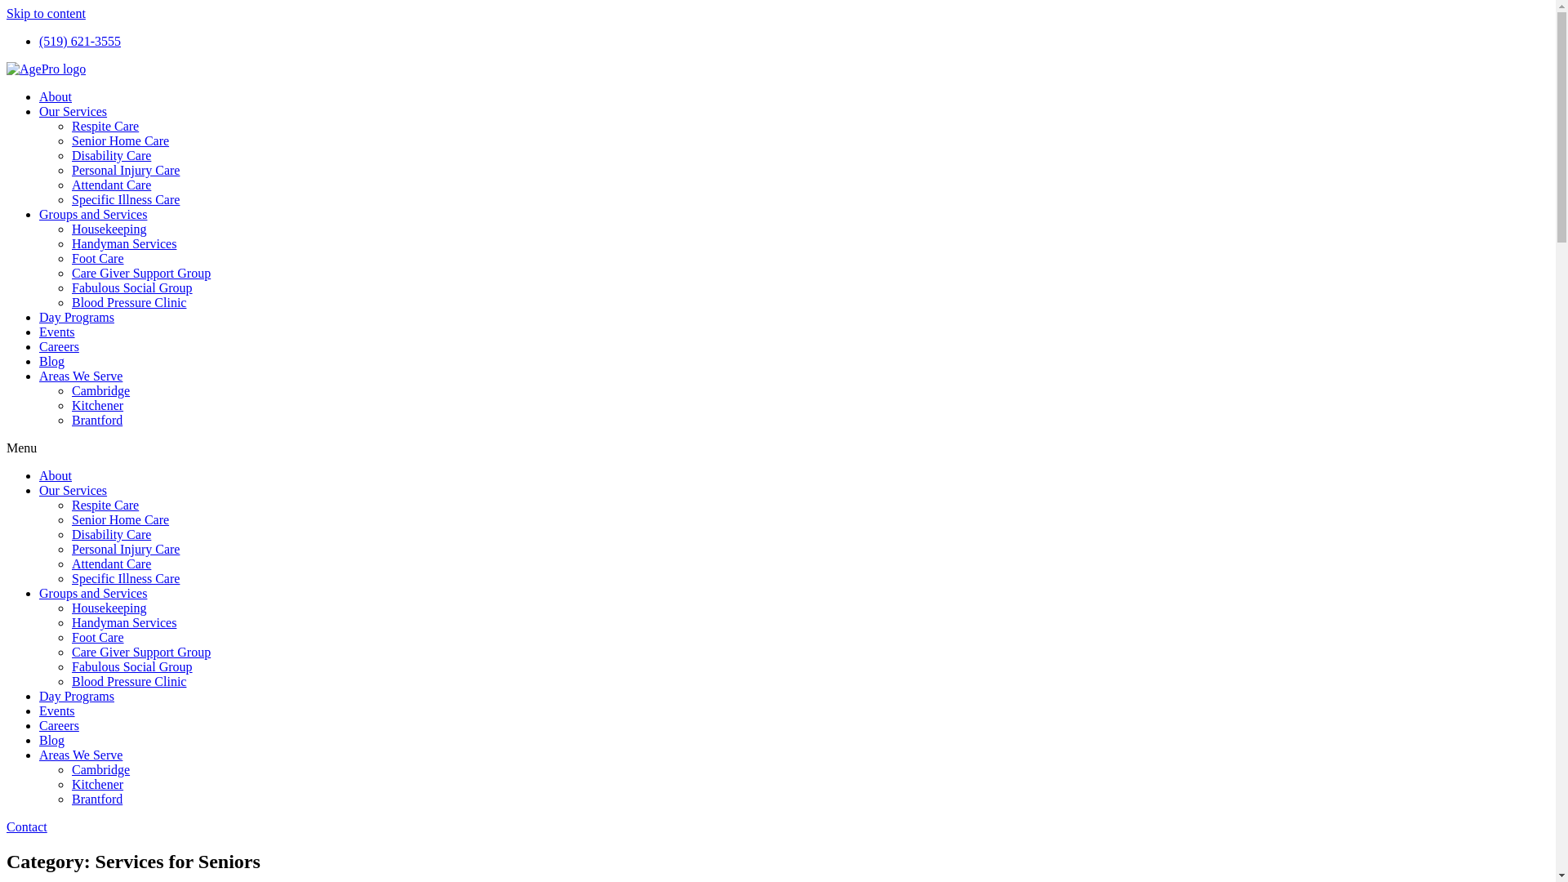 The height and width of the screenshot is (882, 1568). I want to click on Foot Care, so click(98, 258).